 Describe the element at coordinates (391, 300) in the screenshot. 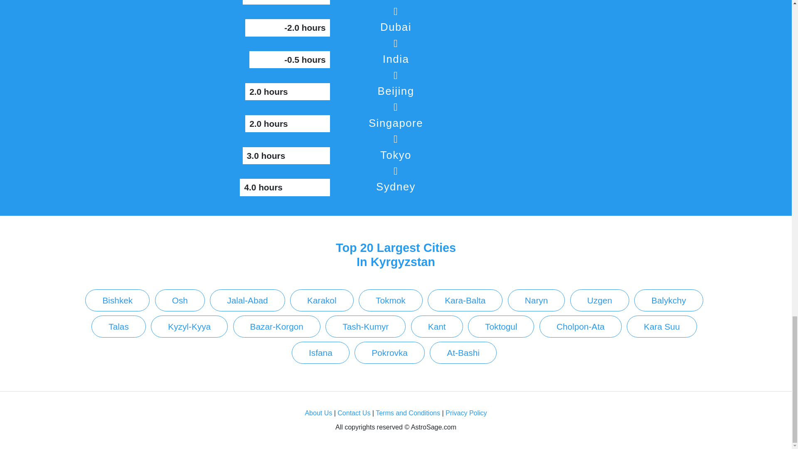

I see `Tokmok` at that location.